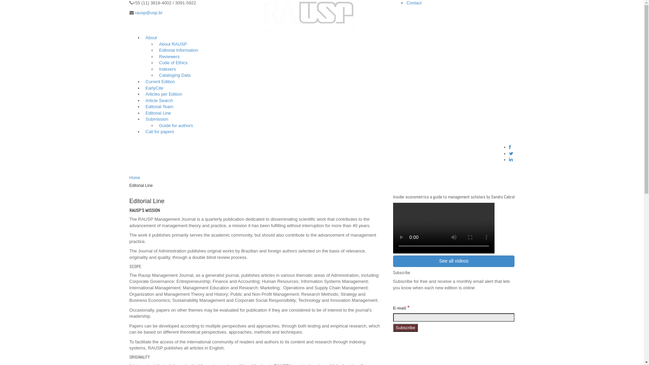 The image size is (649, 365). What do you see at coordinates (173, 44) in the screenshot?
I see `About RAUSP` at bounding box center [173, 44].